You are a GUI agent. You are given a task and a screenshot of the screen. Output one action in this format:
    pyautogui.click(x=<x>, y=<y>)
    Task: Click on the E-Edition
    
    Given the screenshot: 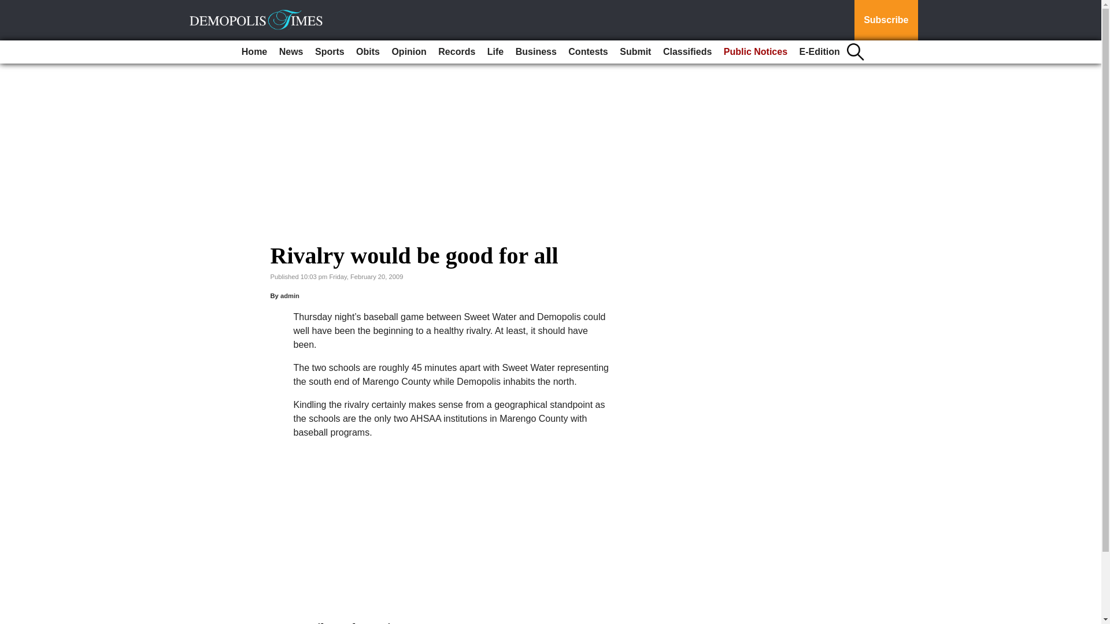 What is the action you would take?
    pyautogui.click(x=820, y=52)
    